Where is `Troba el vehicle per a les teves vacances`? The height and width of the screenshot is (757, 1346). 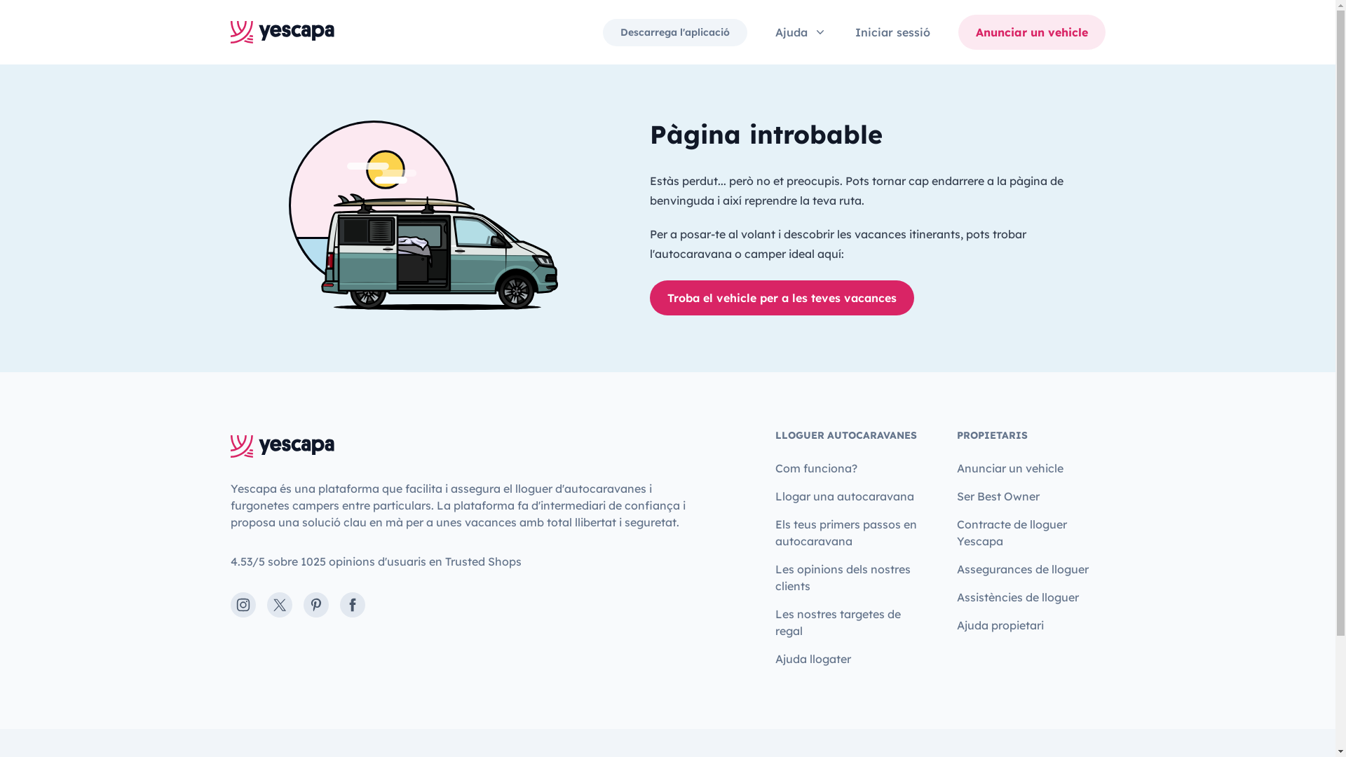 Troba el vehicle per a les teves vacances is located at coordinates (781, 298).